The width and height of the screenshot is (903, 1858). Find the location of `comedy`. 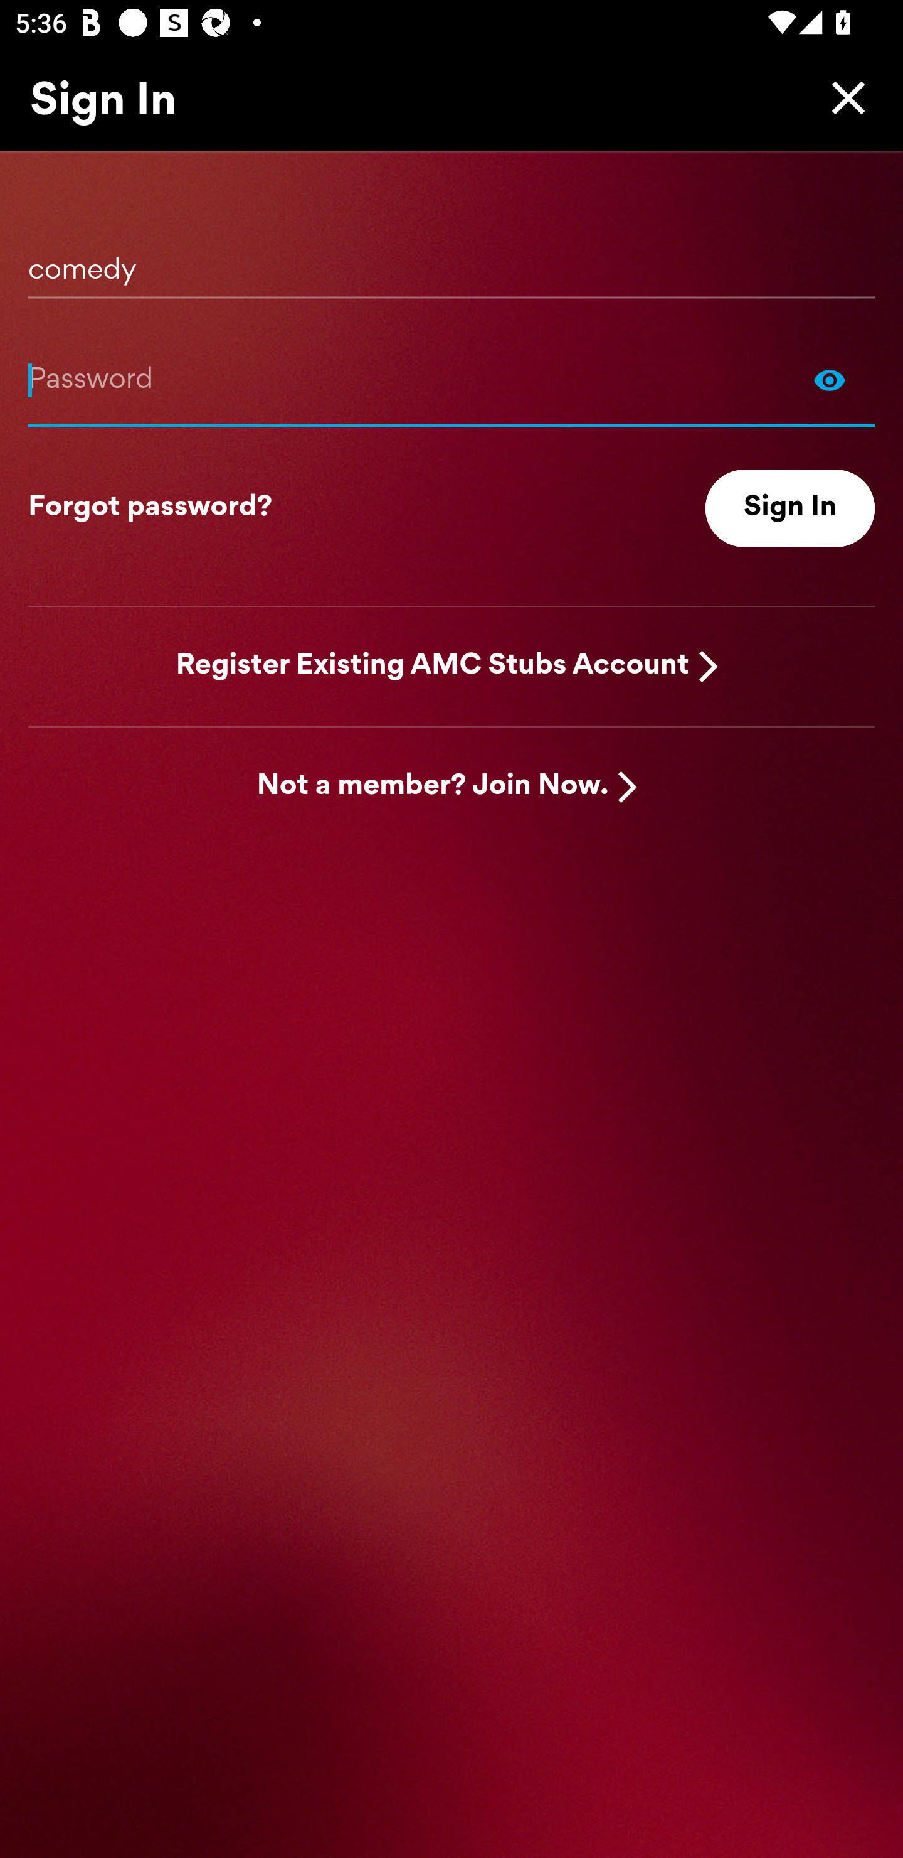

comedy is located at coordinates (451, 262).